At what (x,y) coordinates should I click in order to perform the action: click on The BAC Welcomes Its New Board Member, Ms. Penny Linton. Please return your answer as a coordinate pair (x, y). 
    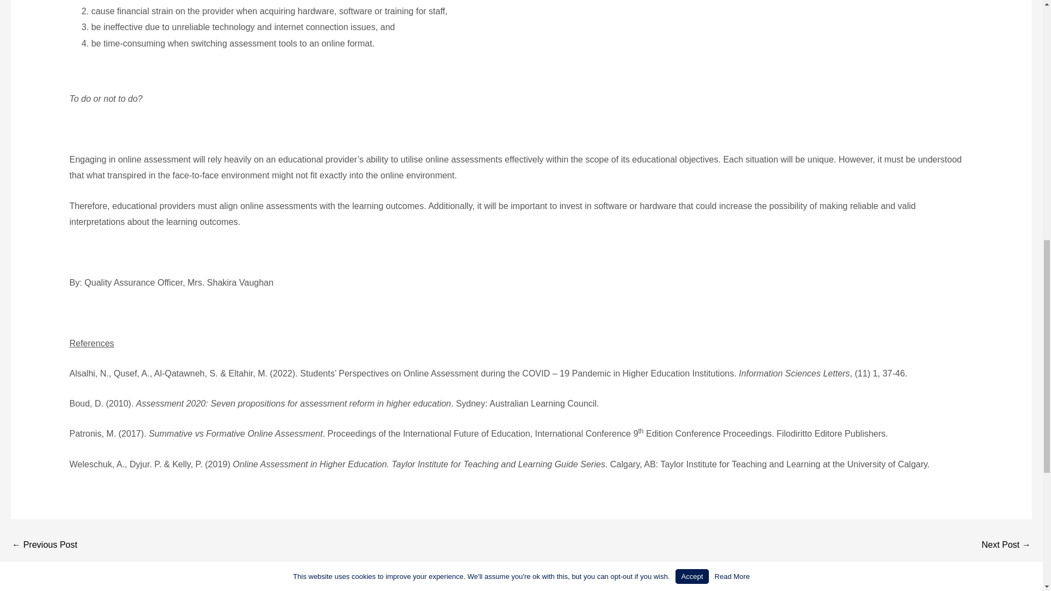
    Looking at the image, I should click on (44, 545).